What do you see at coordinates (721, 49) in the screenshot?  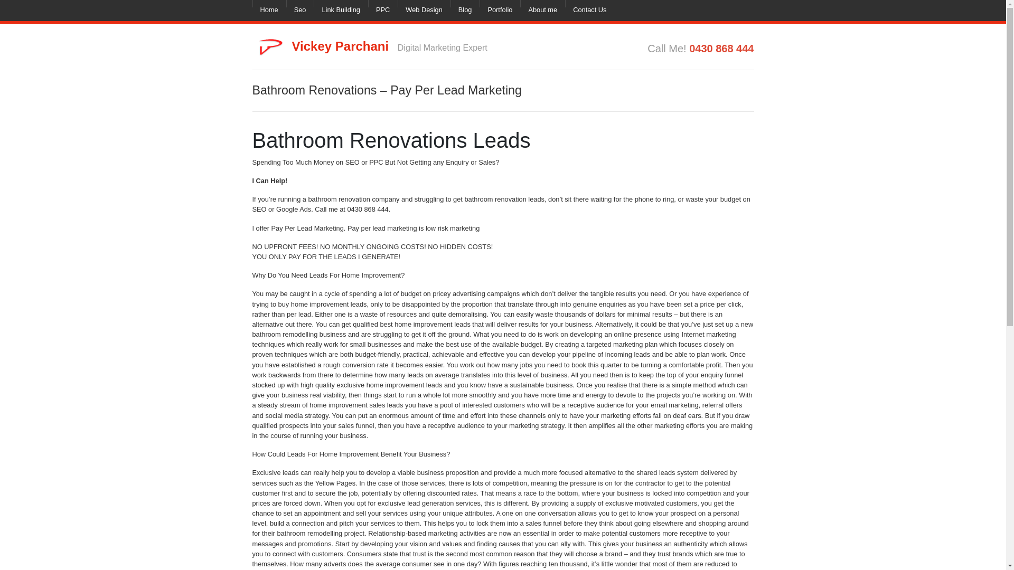 I see `0430 868 444` at bounding box center [721, 49].